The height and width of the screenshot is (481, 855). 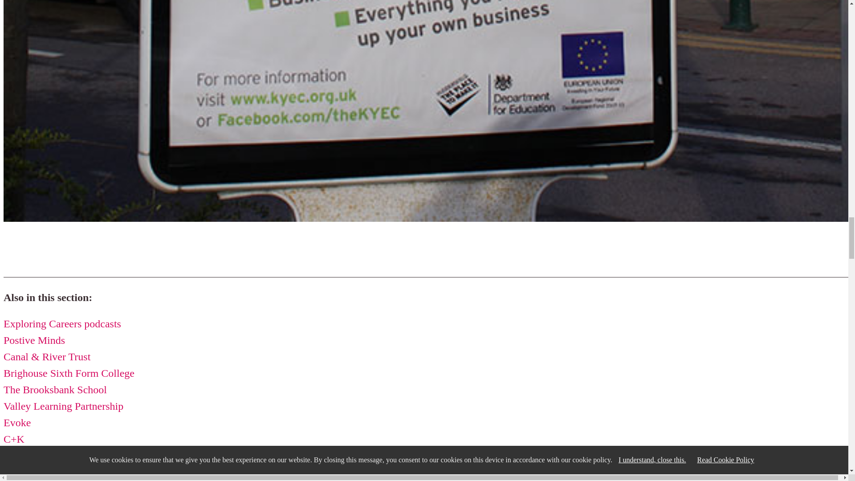 What do you see at coordinates (69, 373) in the screenshot?
I see `Brighouse Sixth Form College` at bounding box center [69, 373].